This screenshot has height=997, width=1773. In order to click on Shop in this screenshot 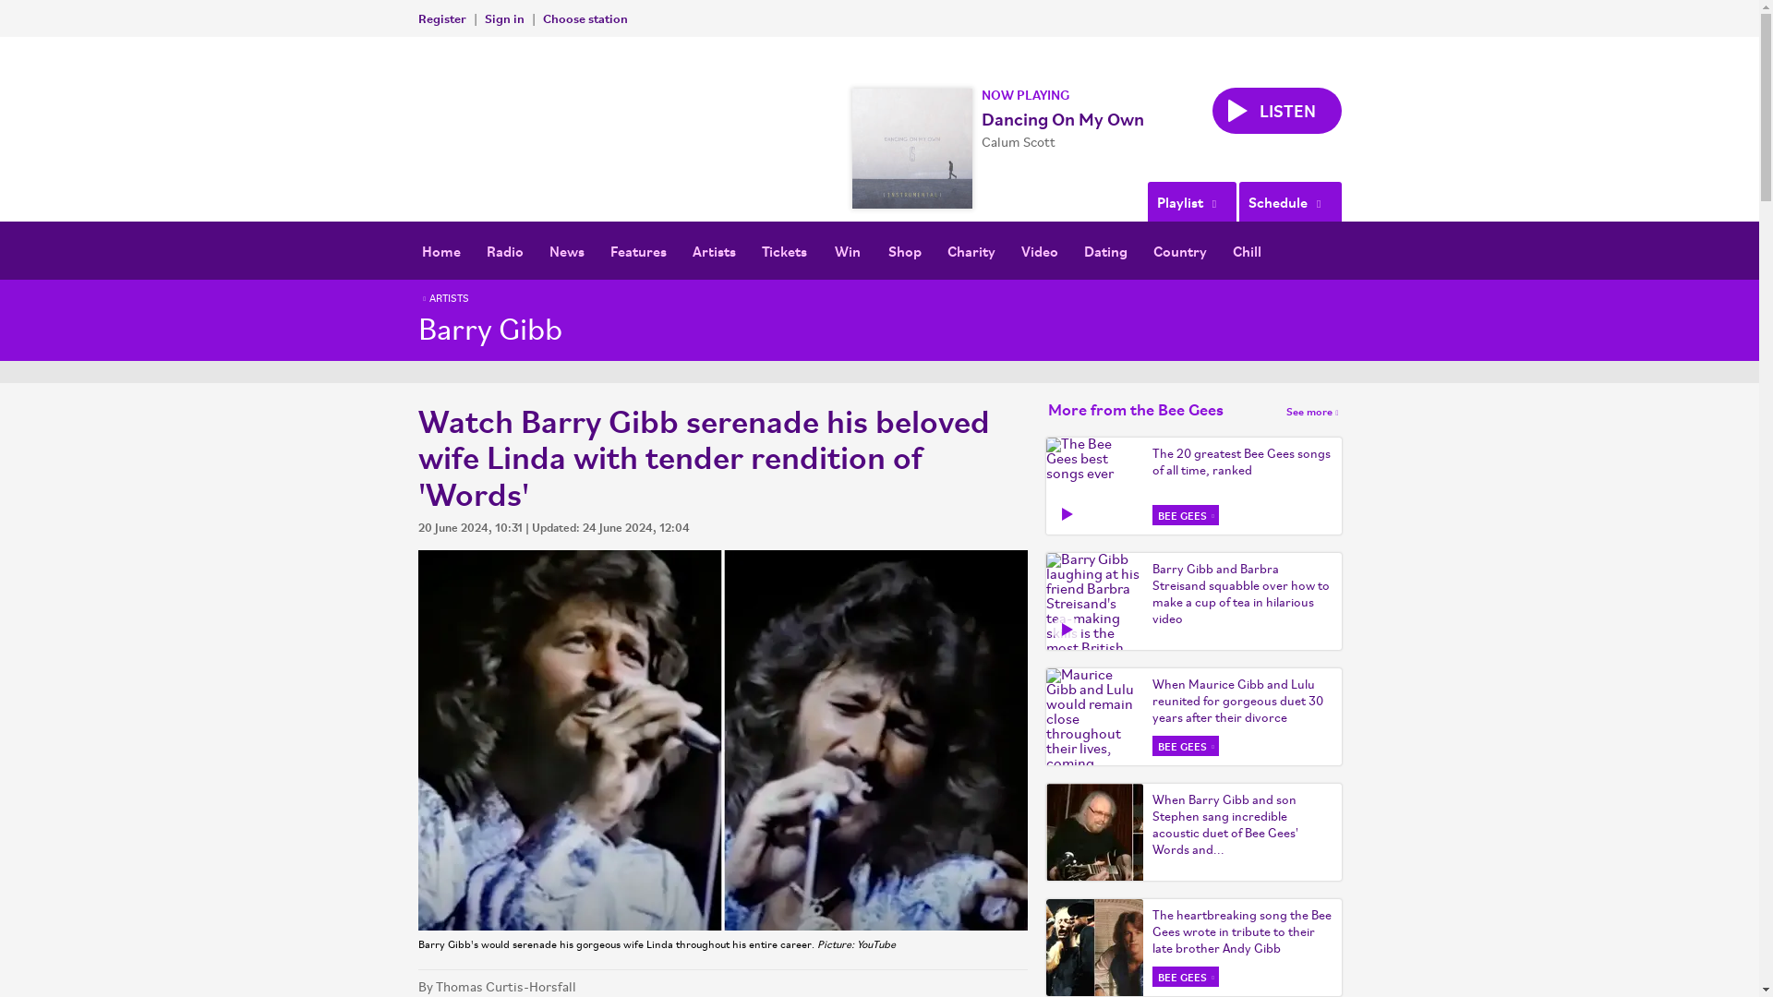, I will do `click(905, 250)`.